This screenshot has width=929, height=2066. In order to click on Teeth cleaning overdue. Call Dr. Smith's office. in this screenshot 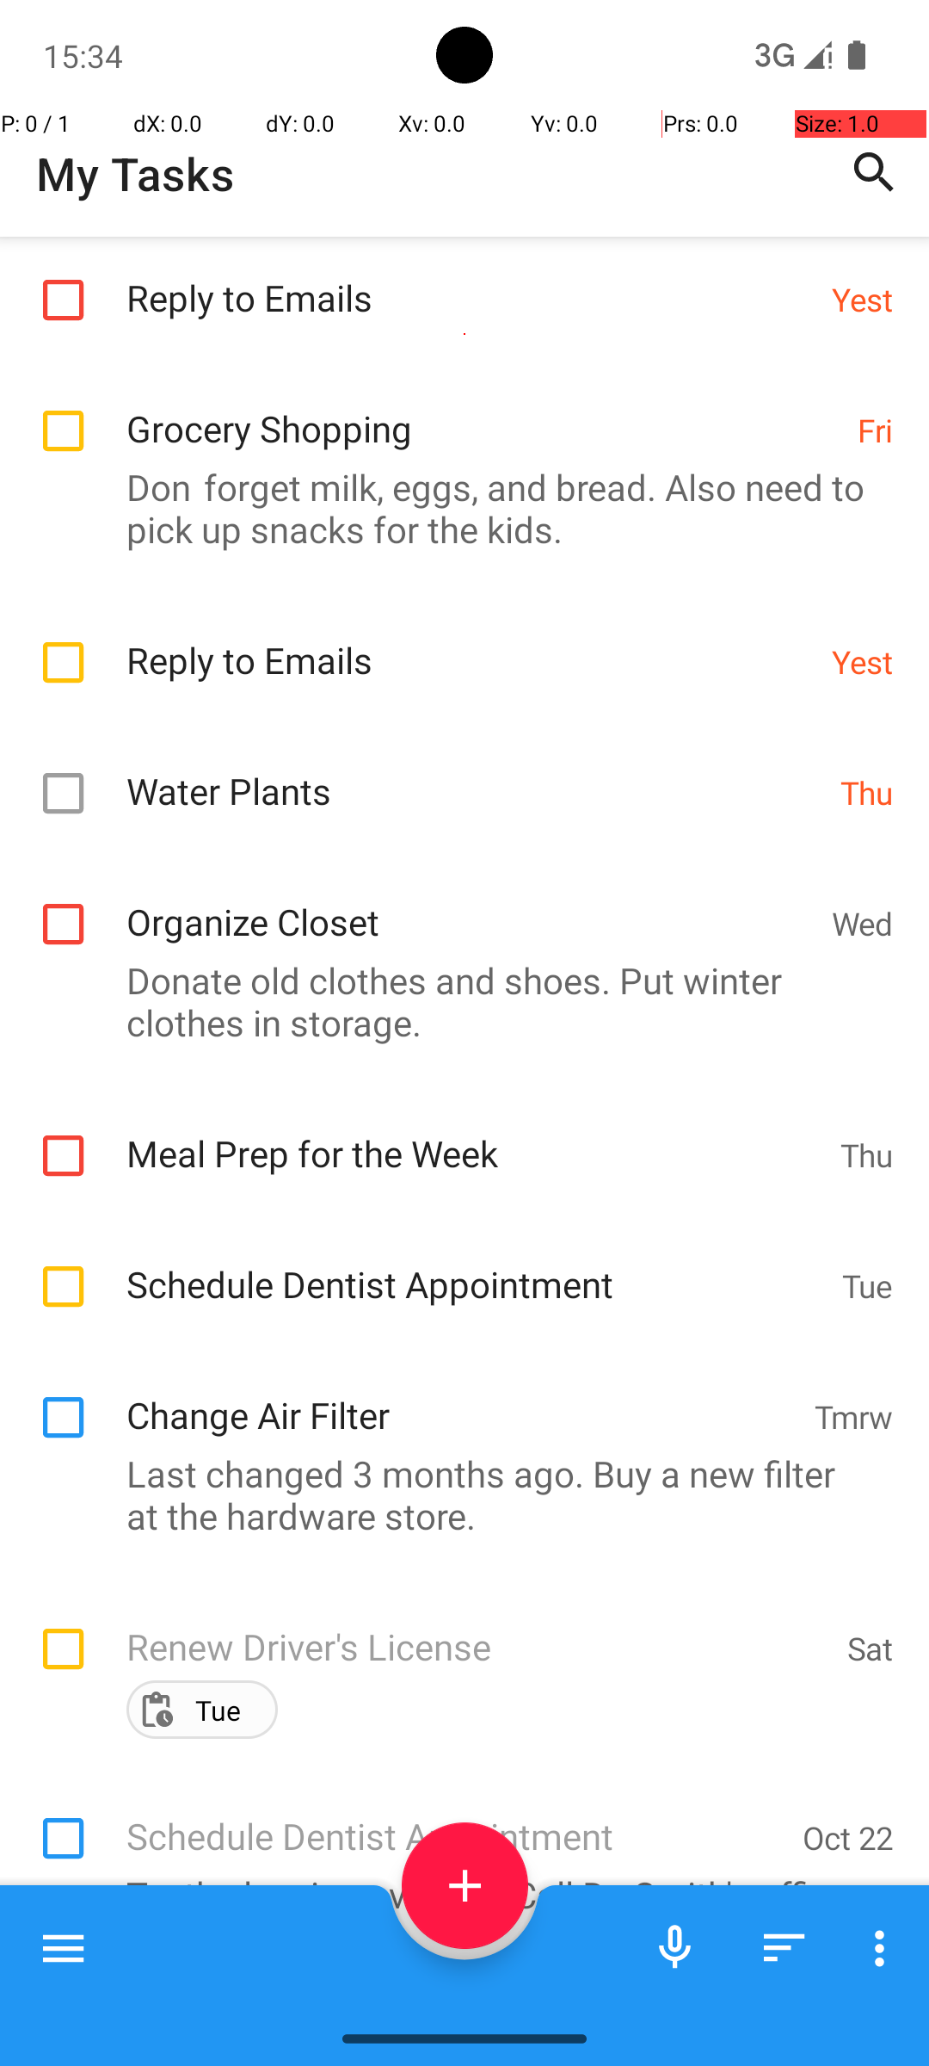, I will do `click(456, 1894)`.